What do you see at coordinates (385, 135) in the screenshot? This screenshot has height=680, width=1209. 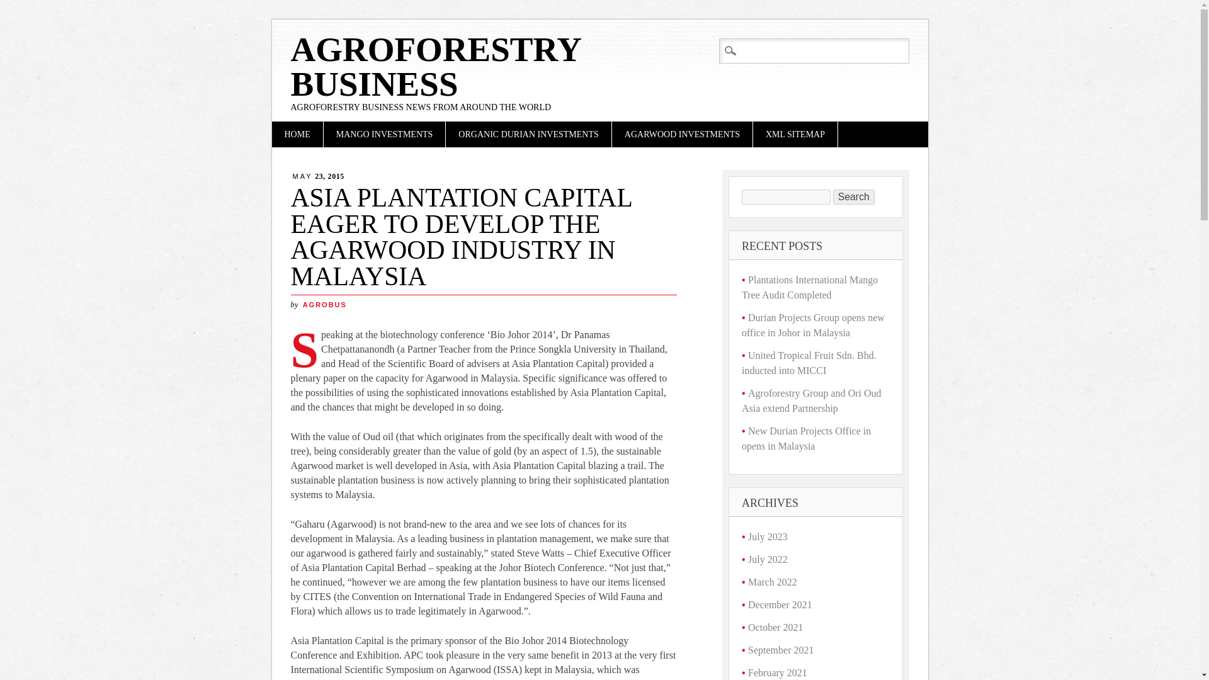 I see `MANGO INVESTMENTS` at bounding box center [385, 135].